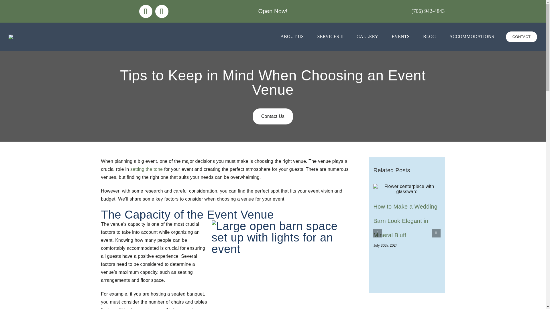 This screenshot has width=550, height=309. What do you see at coordinates (330, 37) in the screenshot?
I see `SERVICES` at bounding box center [330, 37].